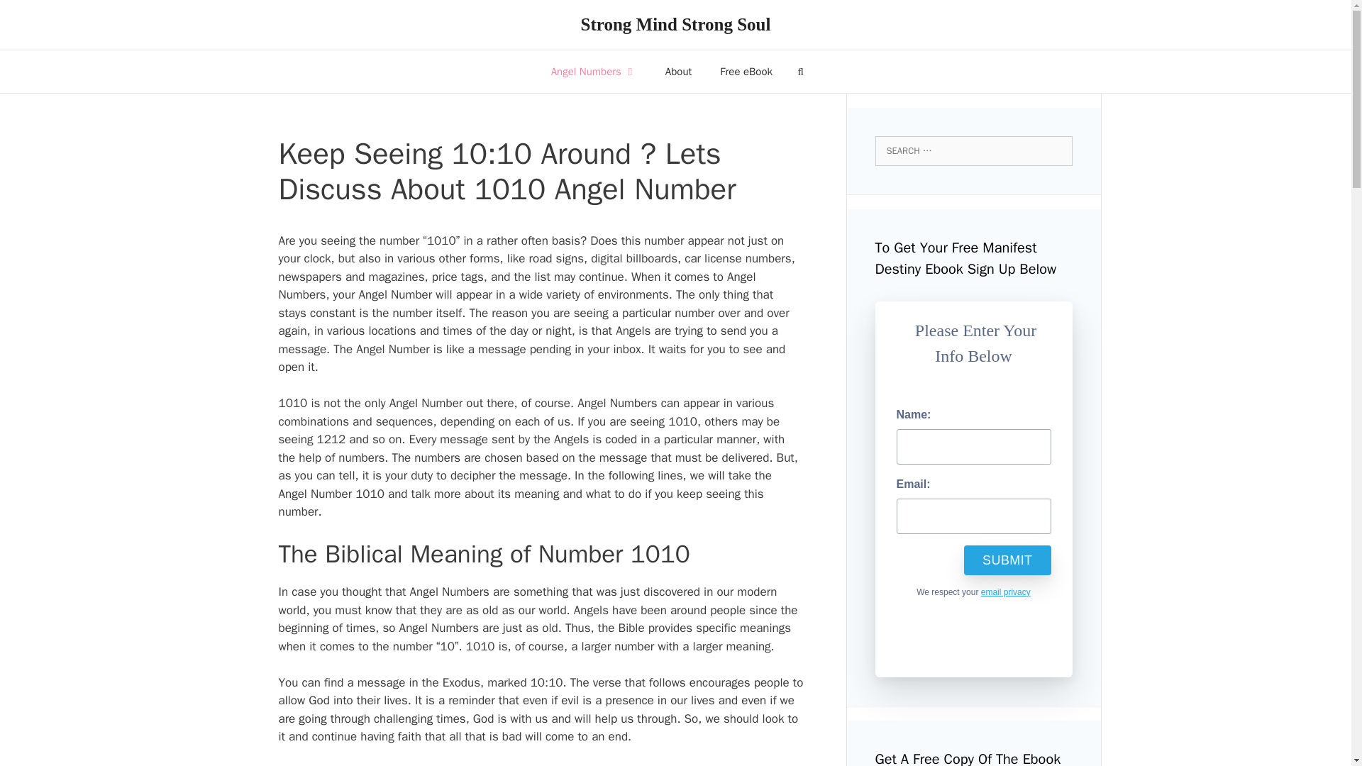 This screenshot has height=766, width=1362. Describe the element at coordinates (1006, 592) in the screenshot. I see `Privacy Policy` at that location.